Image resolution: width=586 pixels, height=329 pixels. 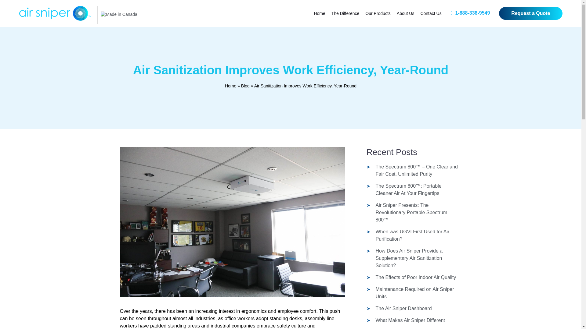 I want to click on Our Products, so click(x=378, y=13).